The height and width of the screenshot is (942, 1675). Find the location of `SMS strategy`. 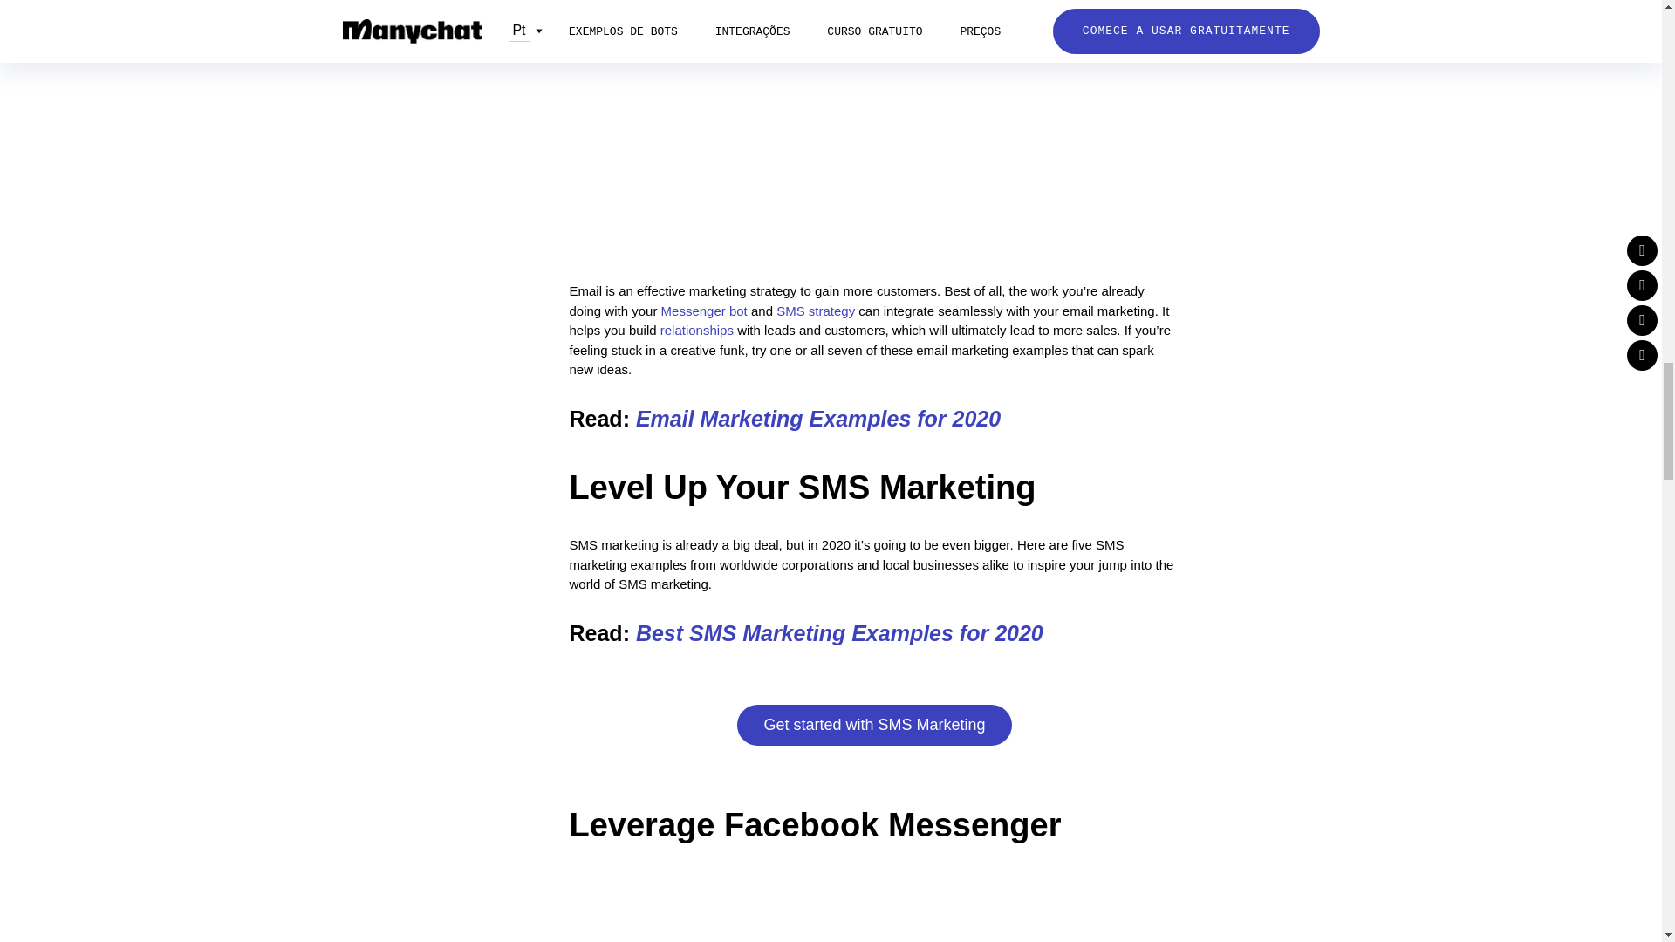

SMS strategy is located at coordinates (815, 311).